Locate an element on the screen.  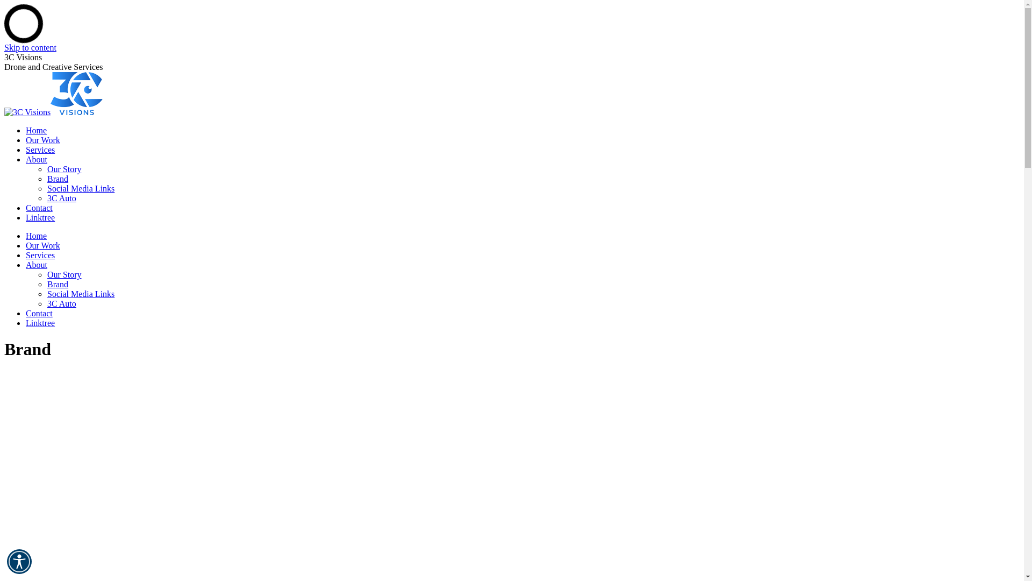
Our Work is located at coordinates (43, 245).